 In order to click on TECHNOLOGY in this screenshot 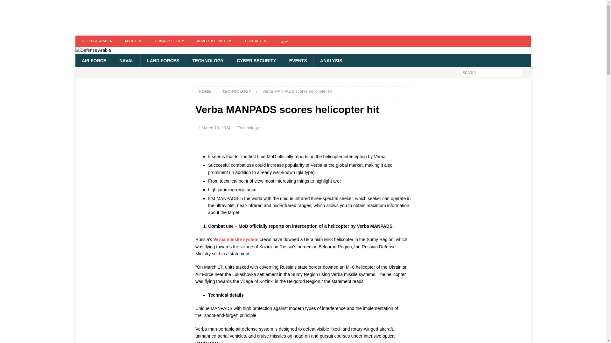, I will do `click(208, 60)`.